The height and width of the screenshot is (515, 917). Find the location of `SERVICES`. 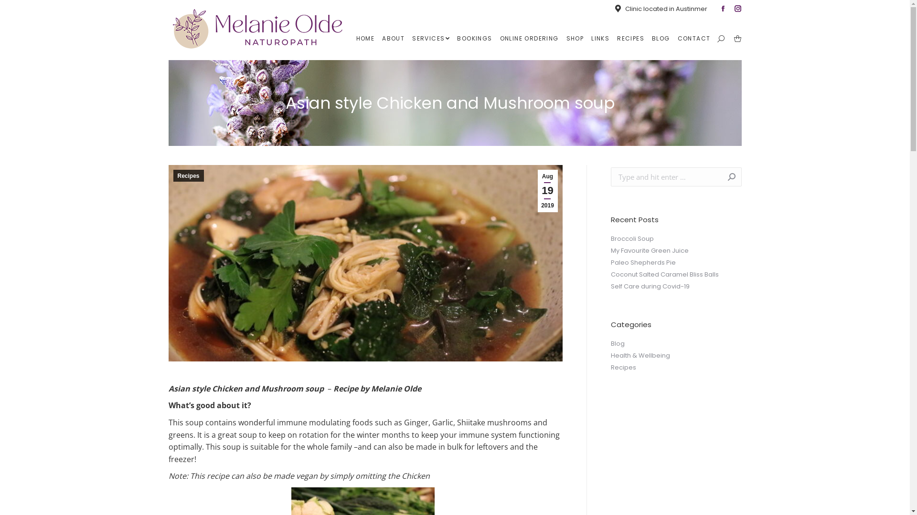

SERVICES is located at coordinates (431, 39).